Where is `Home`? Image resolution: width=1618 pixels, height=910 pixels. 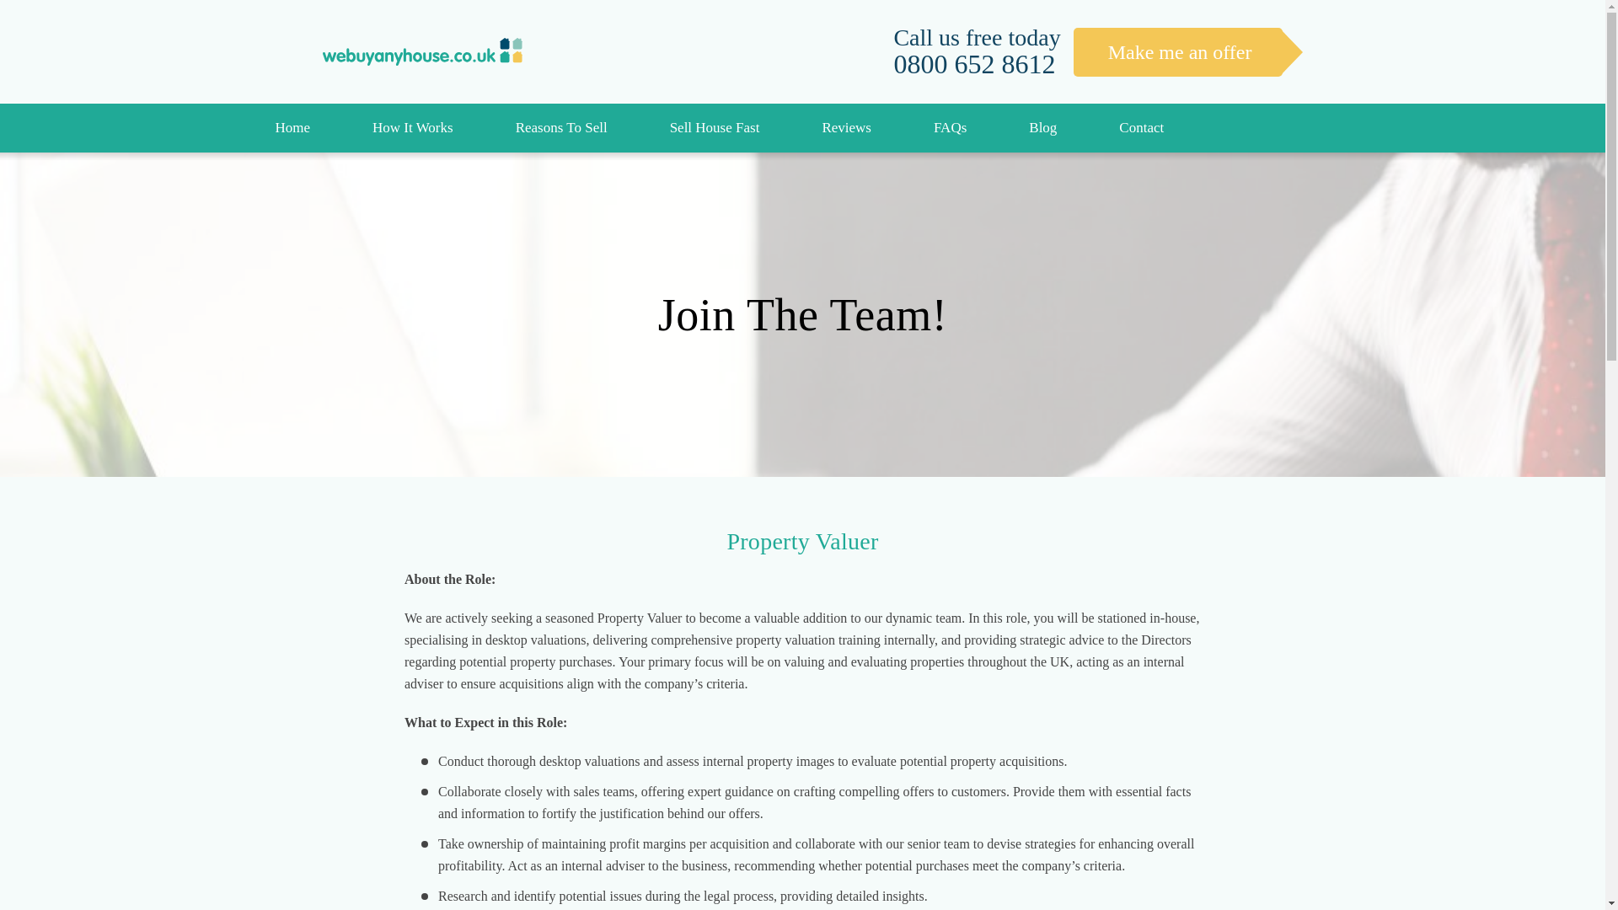
Home is located at coordinates (292, 128).